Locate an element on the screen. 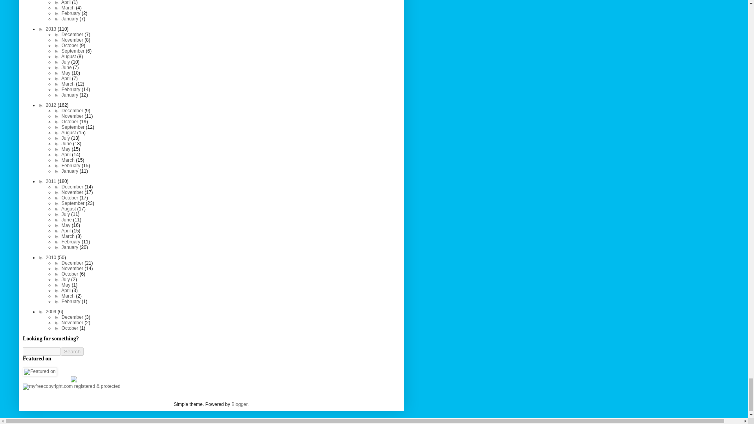 The width and height of the screenshot is (754, 424). copyright protected is located at coordinates (71, 386).